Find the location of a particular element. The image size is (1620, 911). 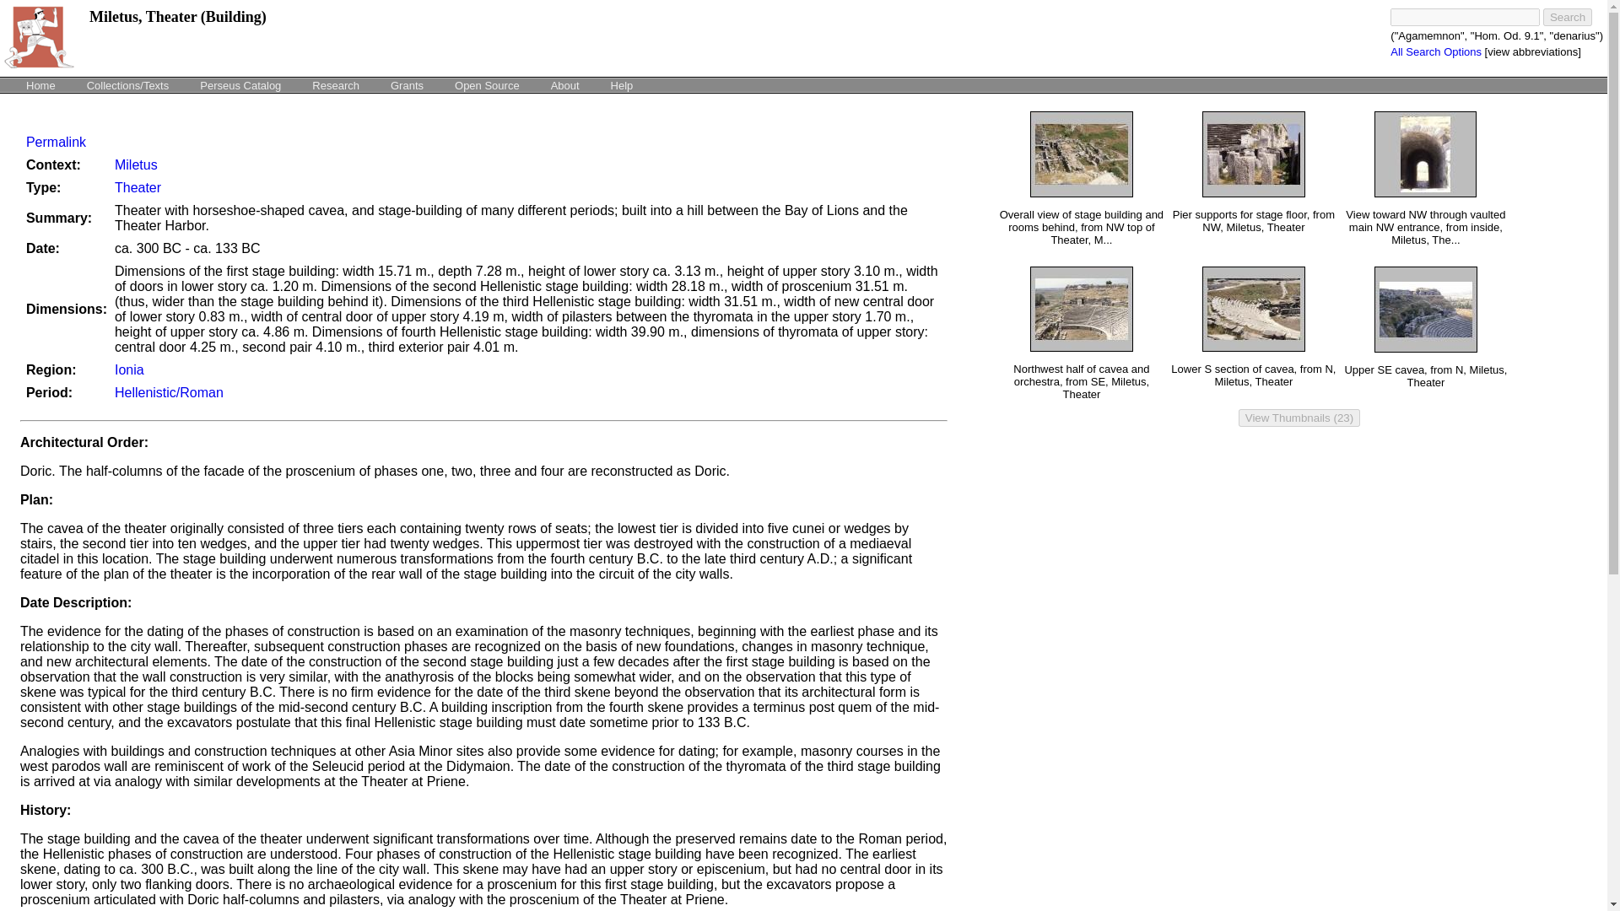

view abbreviations is located at coordinates (1532, 52).